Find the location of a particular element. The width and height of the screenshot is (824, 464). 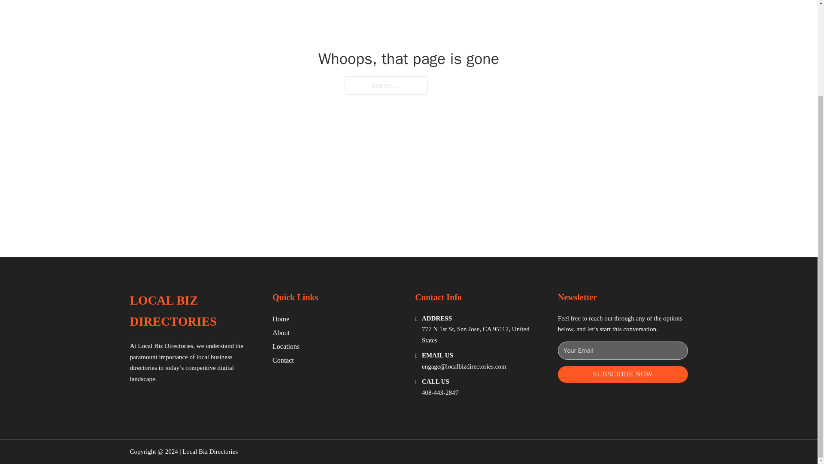

Contact is located at coordinates (283, 360).